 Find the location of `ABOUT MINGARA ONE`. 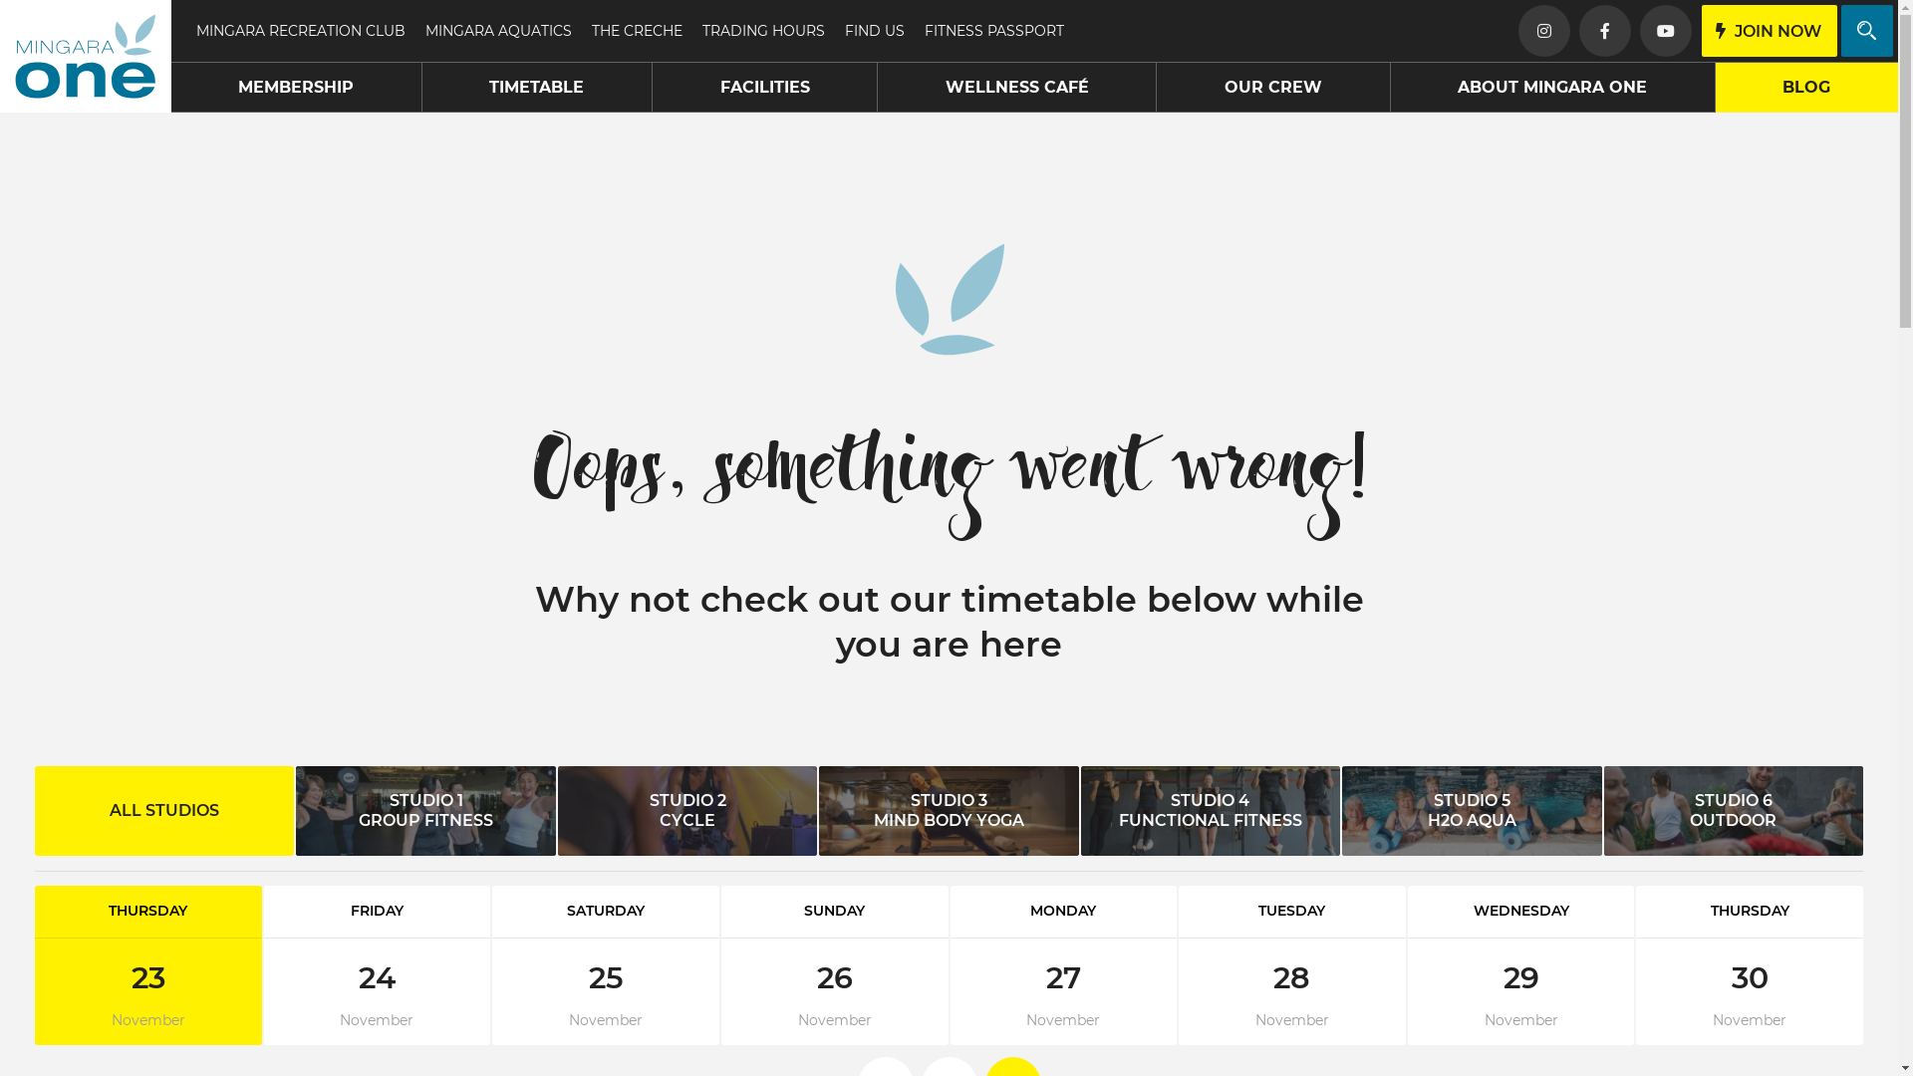

ABOUT MINGARA ONE is located at coordinates (1553, 88).